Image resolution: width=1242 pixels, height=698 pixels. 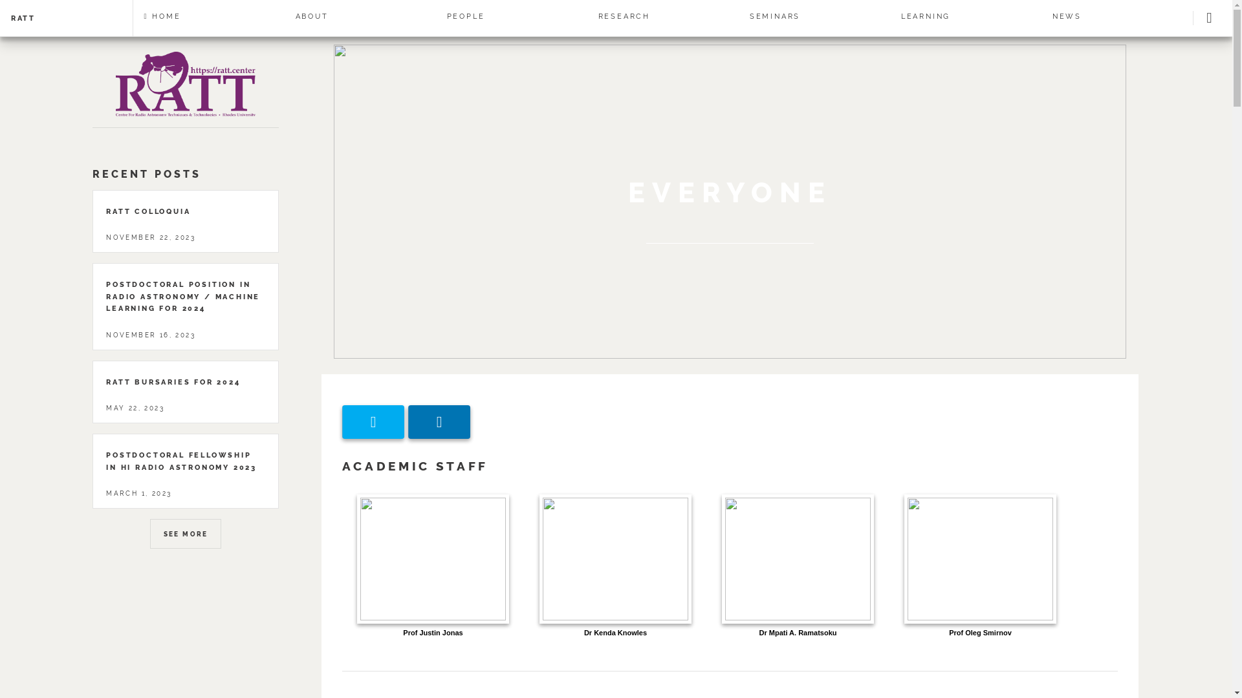 I want to click on SEE MORE, so click(x=186, y=534).